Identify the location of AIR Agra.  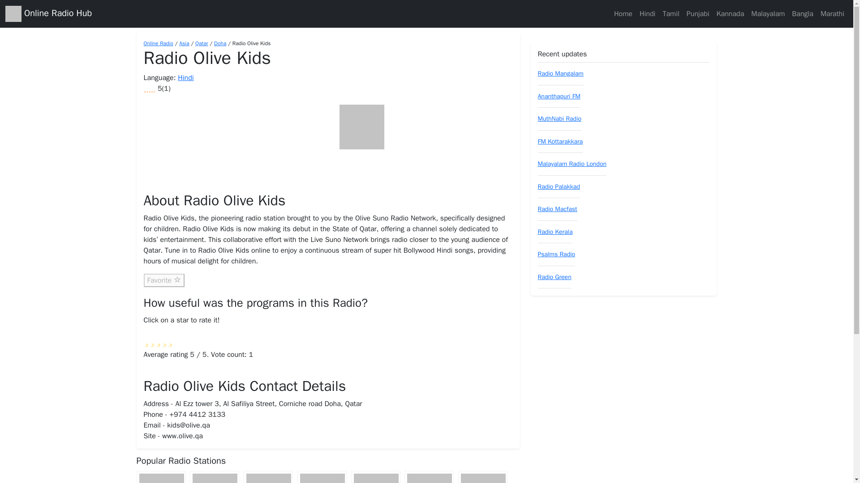
(429, 477).